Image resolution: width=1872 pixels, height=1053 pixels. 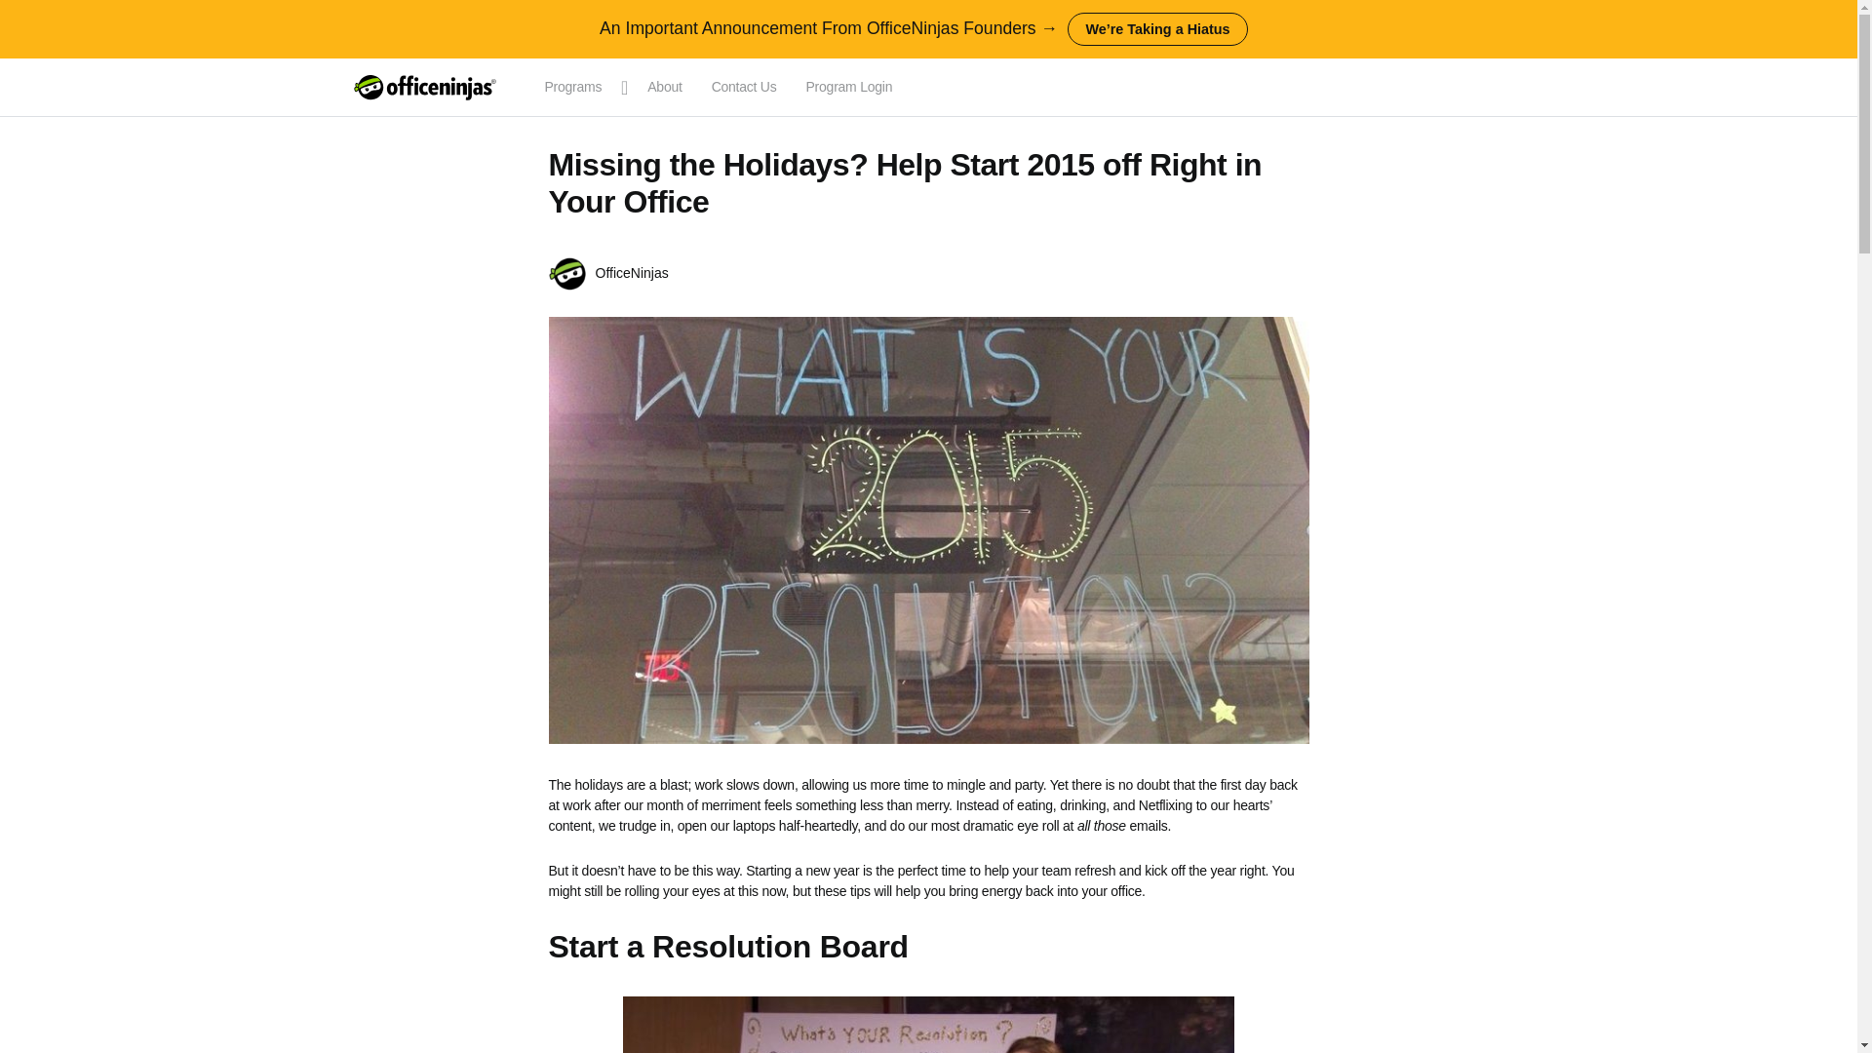 What do you see at coordinates (849, 88) in the screenshot?
I see `Program Login` at bounding box center [849, 88].